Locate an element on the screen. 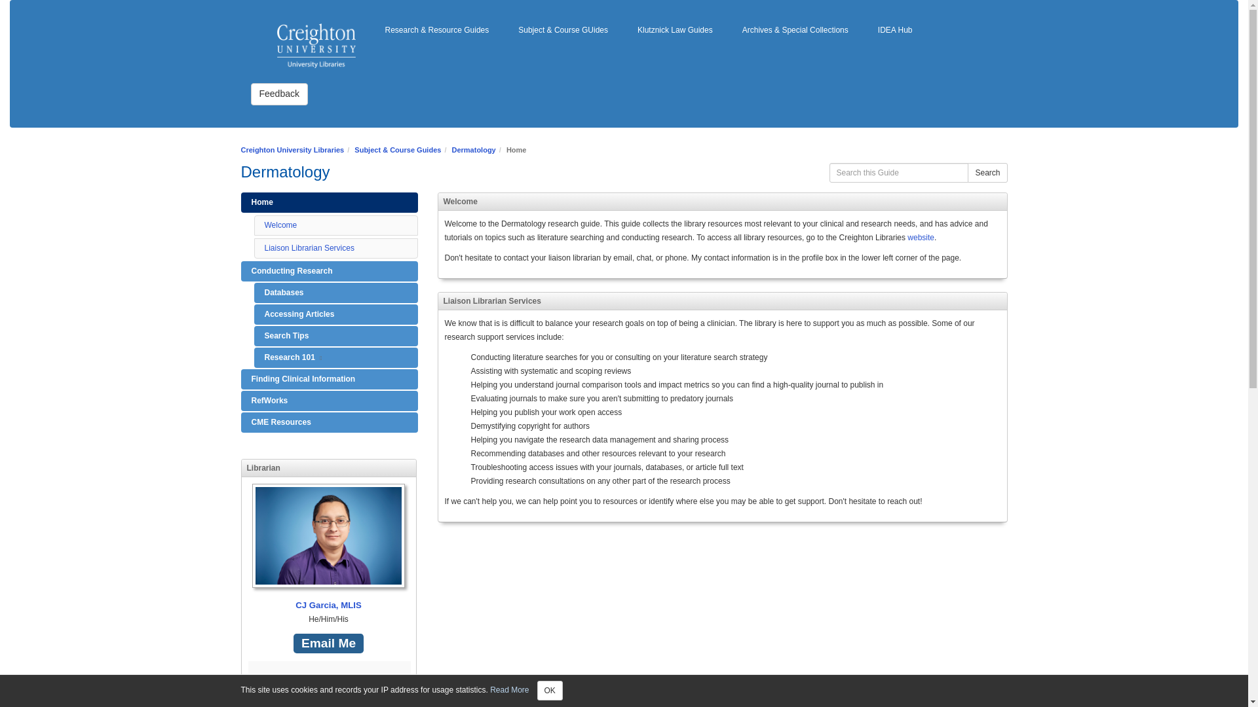  Welcome is located at coordinates (280, 225).